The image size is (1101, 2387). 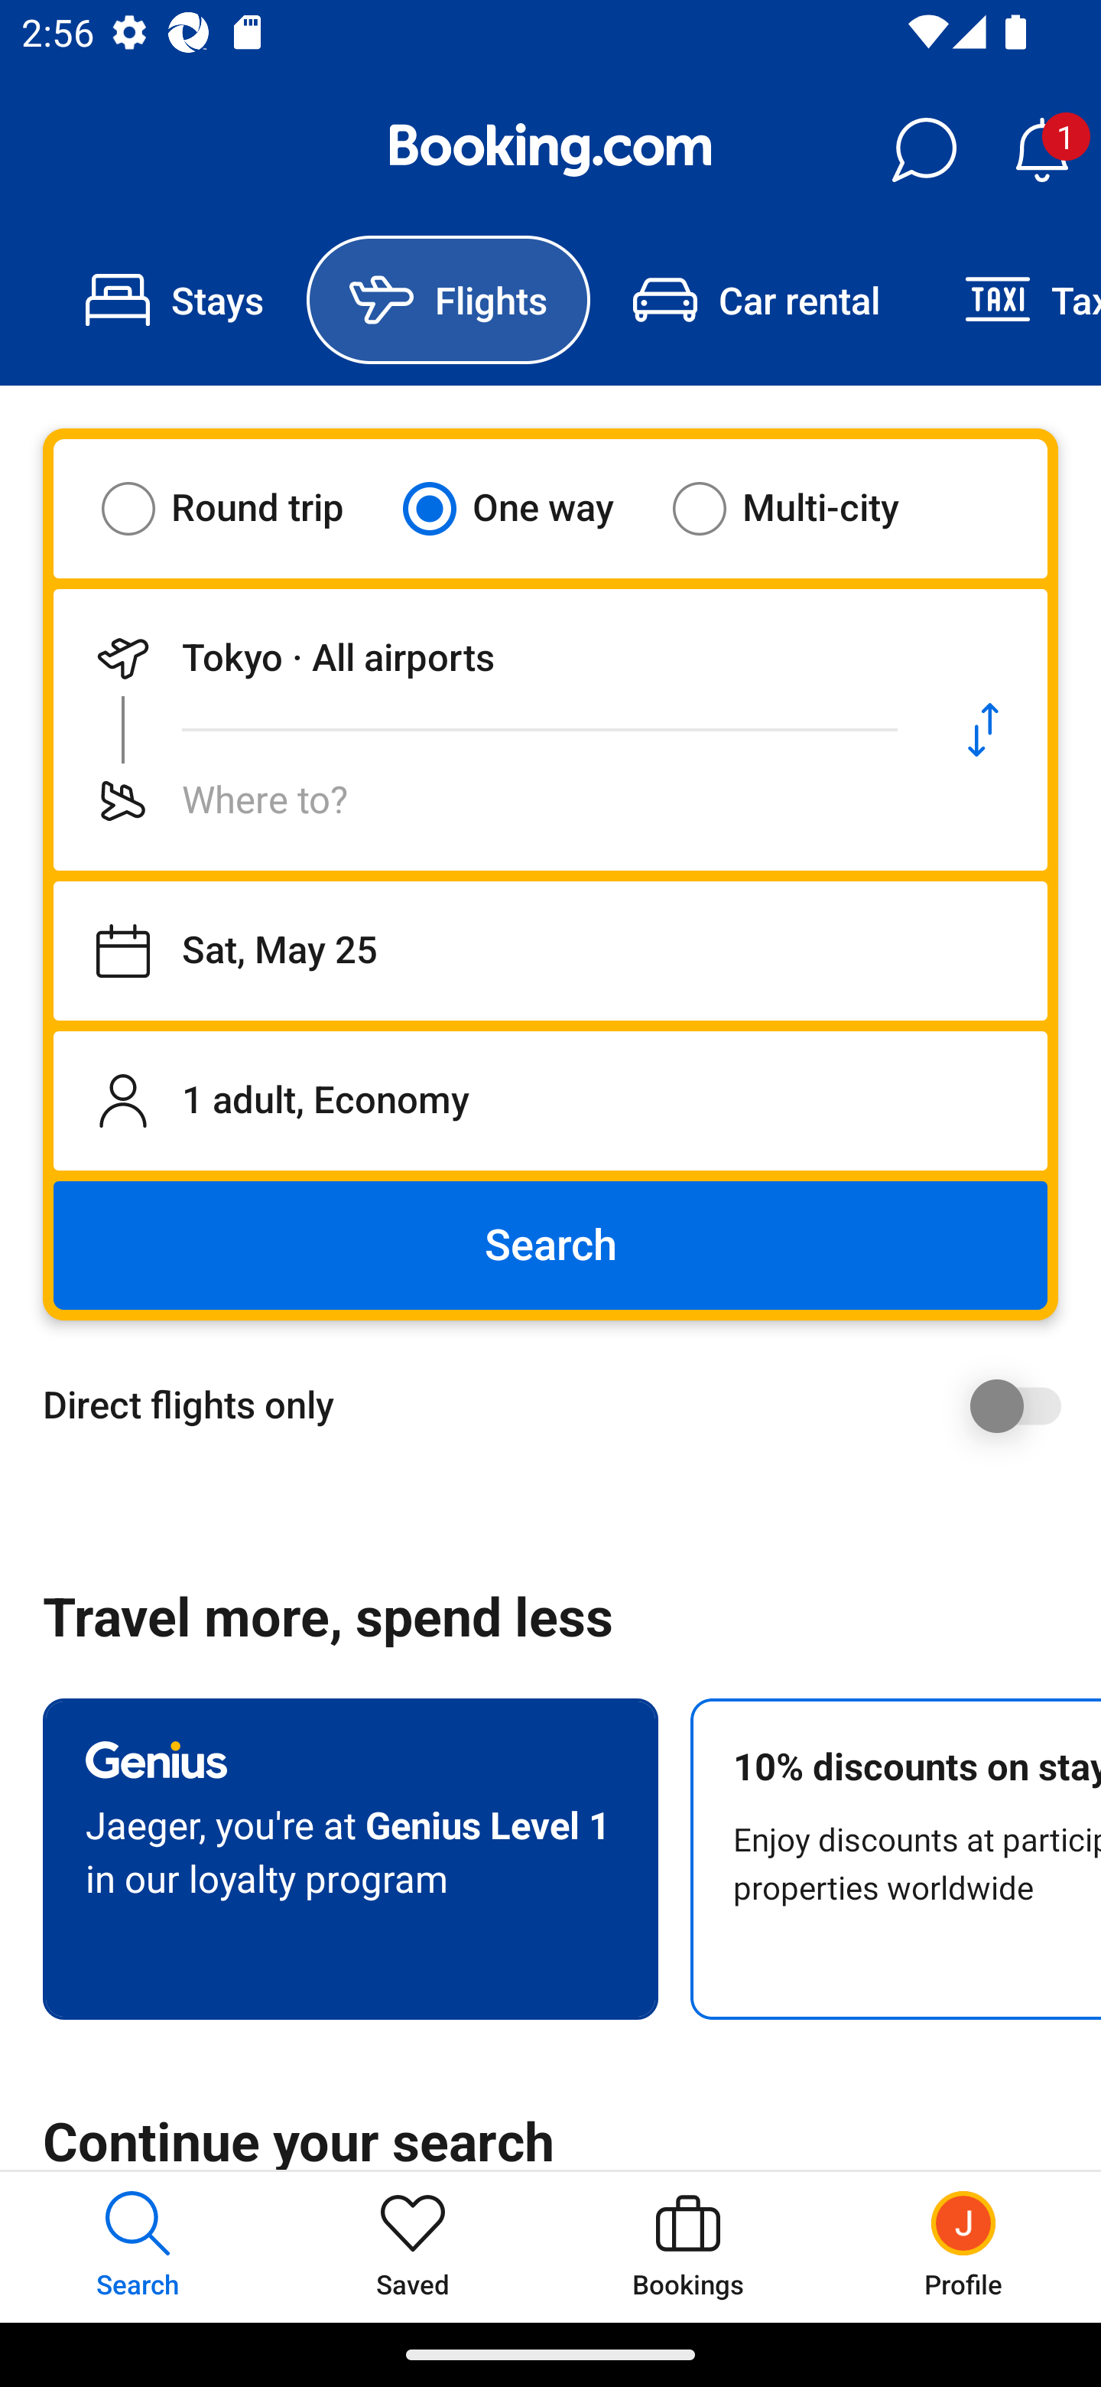 I want to click on Car rental, so click(x=755, y=300).